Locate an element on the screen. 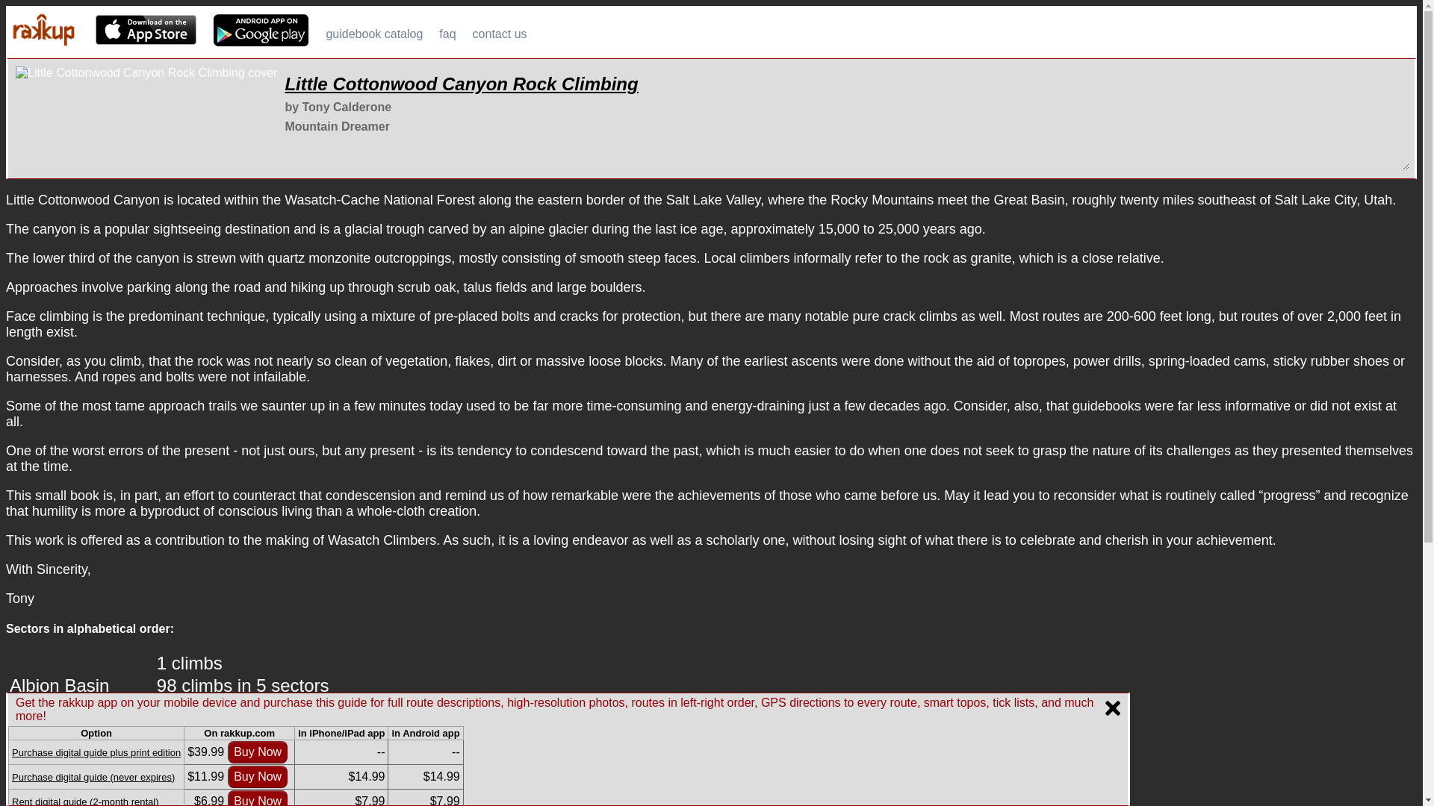 This screenshot has width=1434, height=806. Get rakkup from the App Store is located at coordinates (146, 30).